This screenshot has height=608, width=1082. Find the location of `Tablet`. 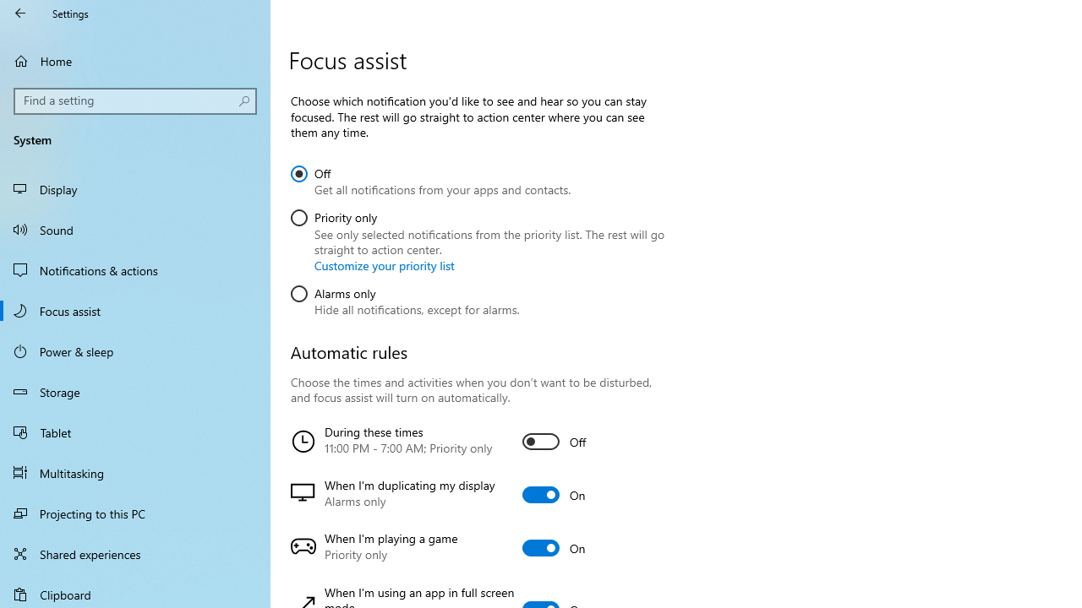

Tablet is located at coordinates (135, 432).